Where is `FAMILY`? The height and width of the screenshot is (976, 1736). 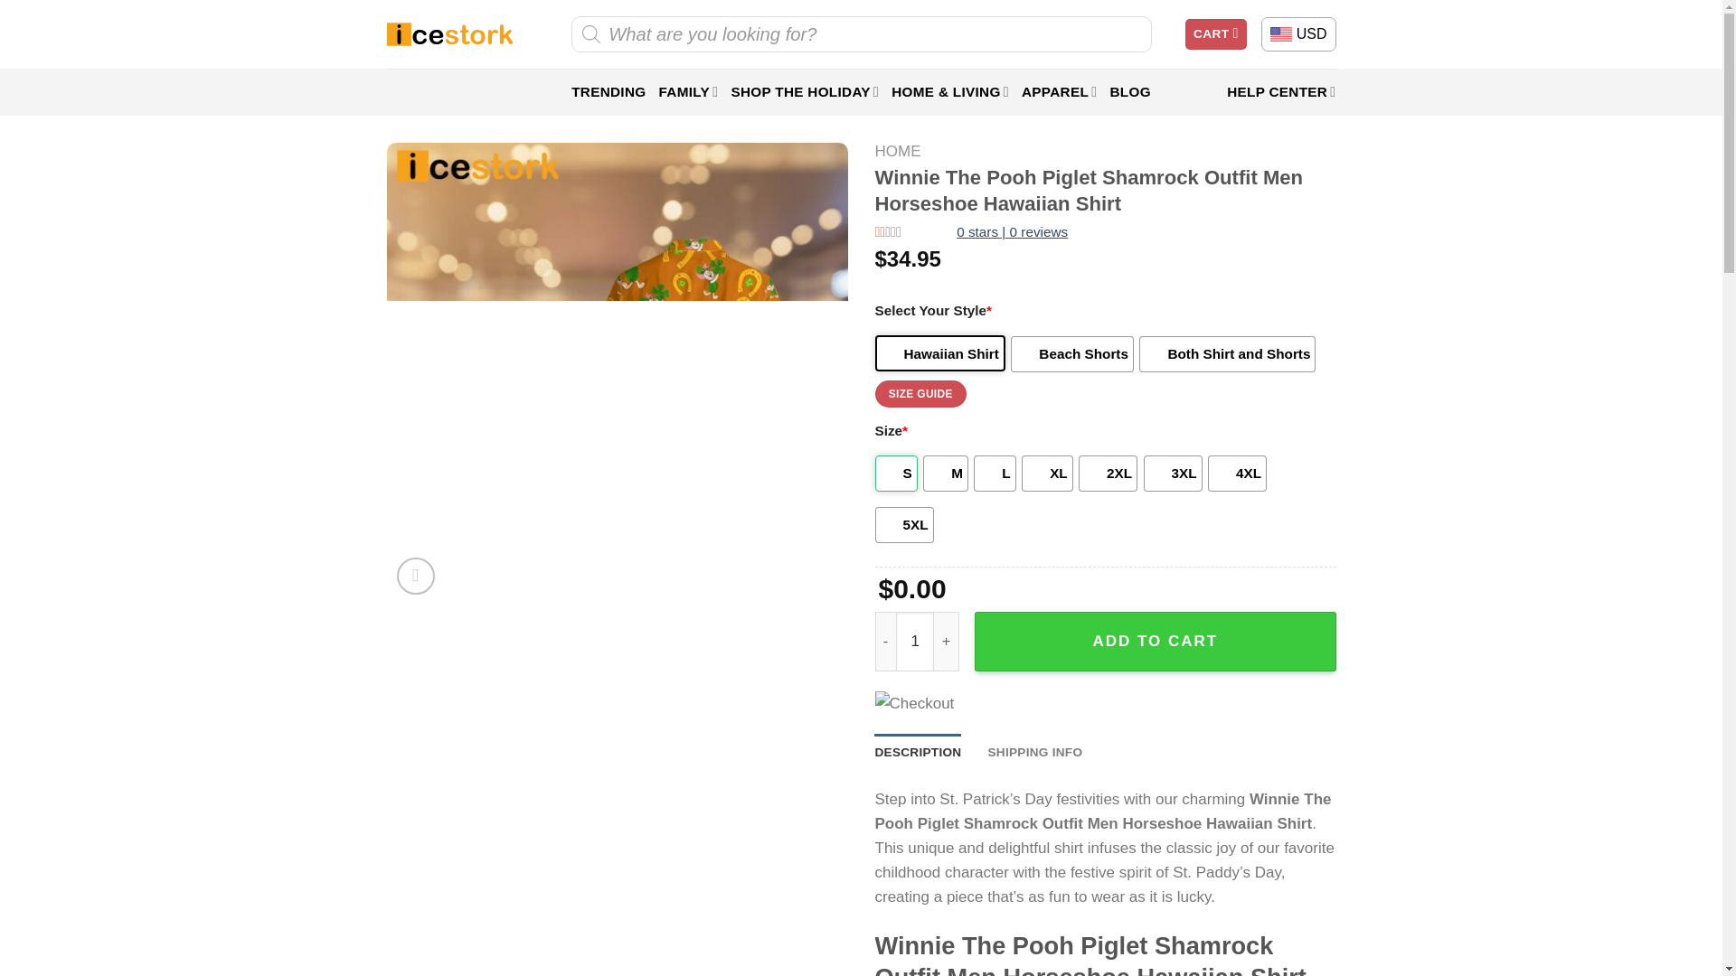
FAMILY is located at coordinates (687, 92).